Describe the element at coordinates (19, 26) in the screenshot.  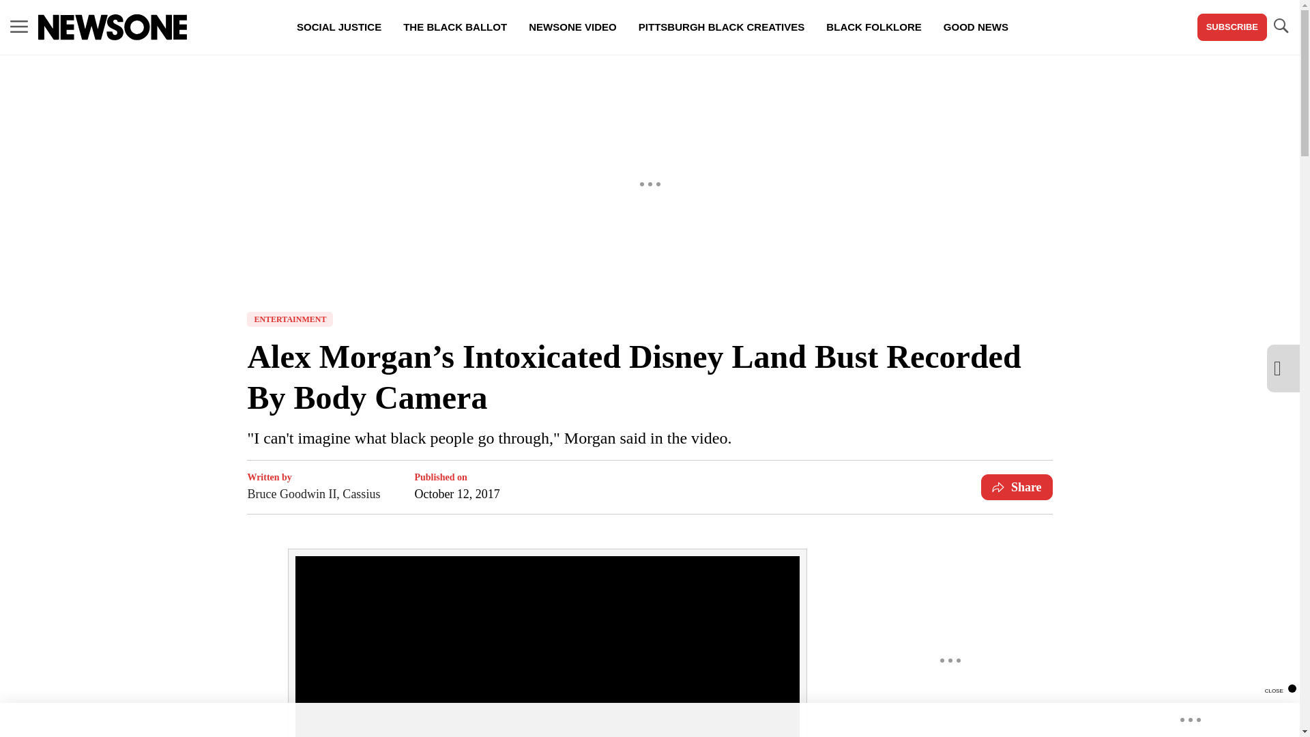
I see `MENU` at that location.